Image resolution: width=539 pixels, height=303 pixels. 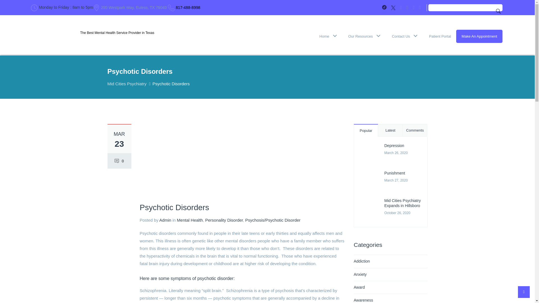 I want to click on 0, so click(x=119, y=161).